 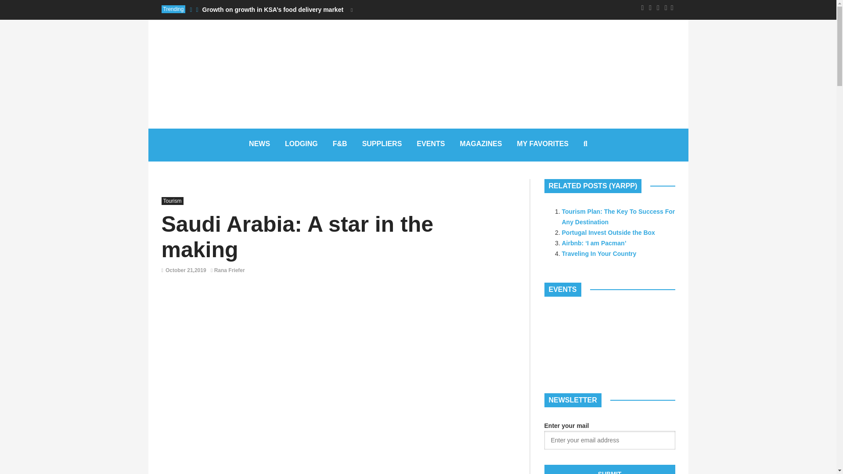 What do you see at coordinates (406, 219) in the screenshot?
I see `Search` at bounding box center [406, 219].